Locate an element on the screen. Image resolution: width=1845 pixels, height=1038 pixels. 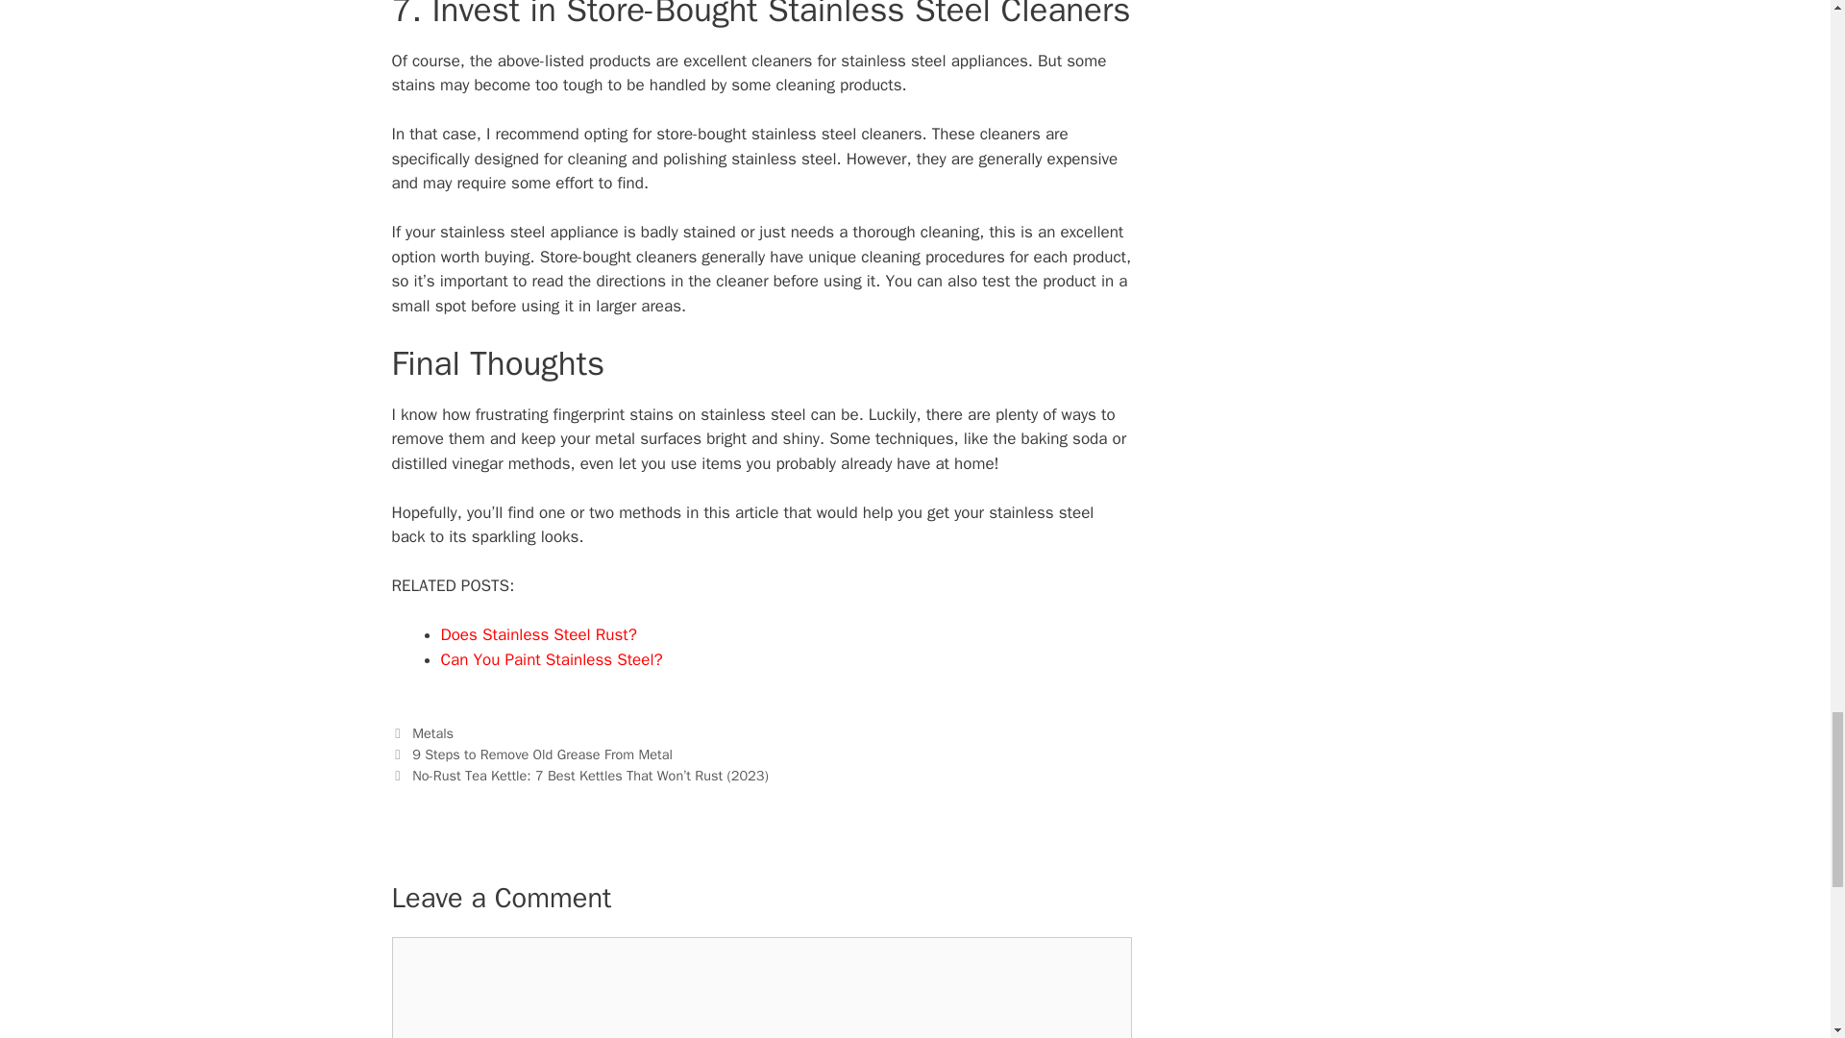
Does Stainless Steel Rust? is located at coordinates (538, 634).